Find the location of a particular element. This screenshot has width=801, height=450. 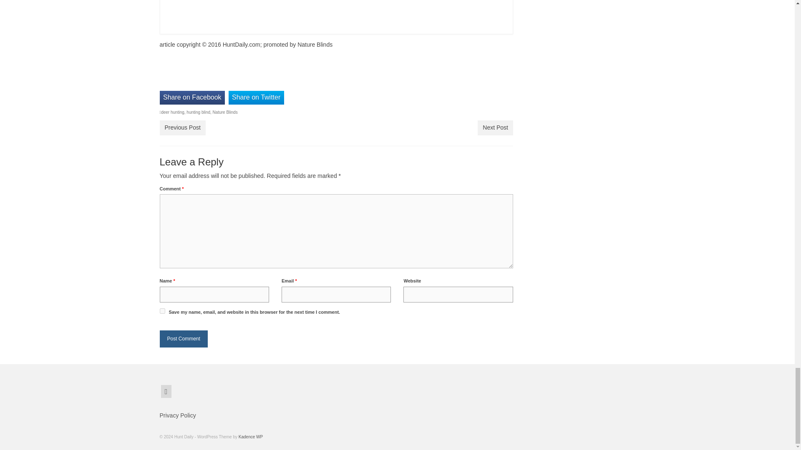

Previous Post is located at coordinates (182, 128).